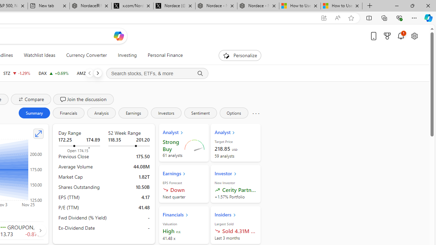  Describe the element at coordinates (200, 113) in the screenshot. I see `Sentiment` at that location.